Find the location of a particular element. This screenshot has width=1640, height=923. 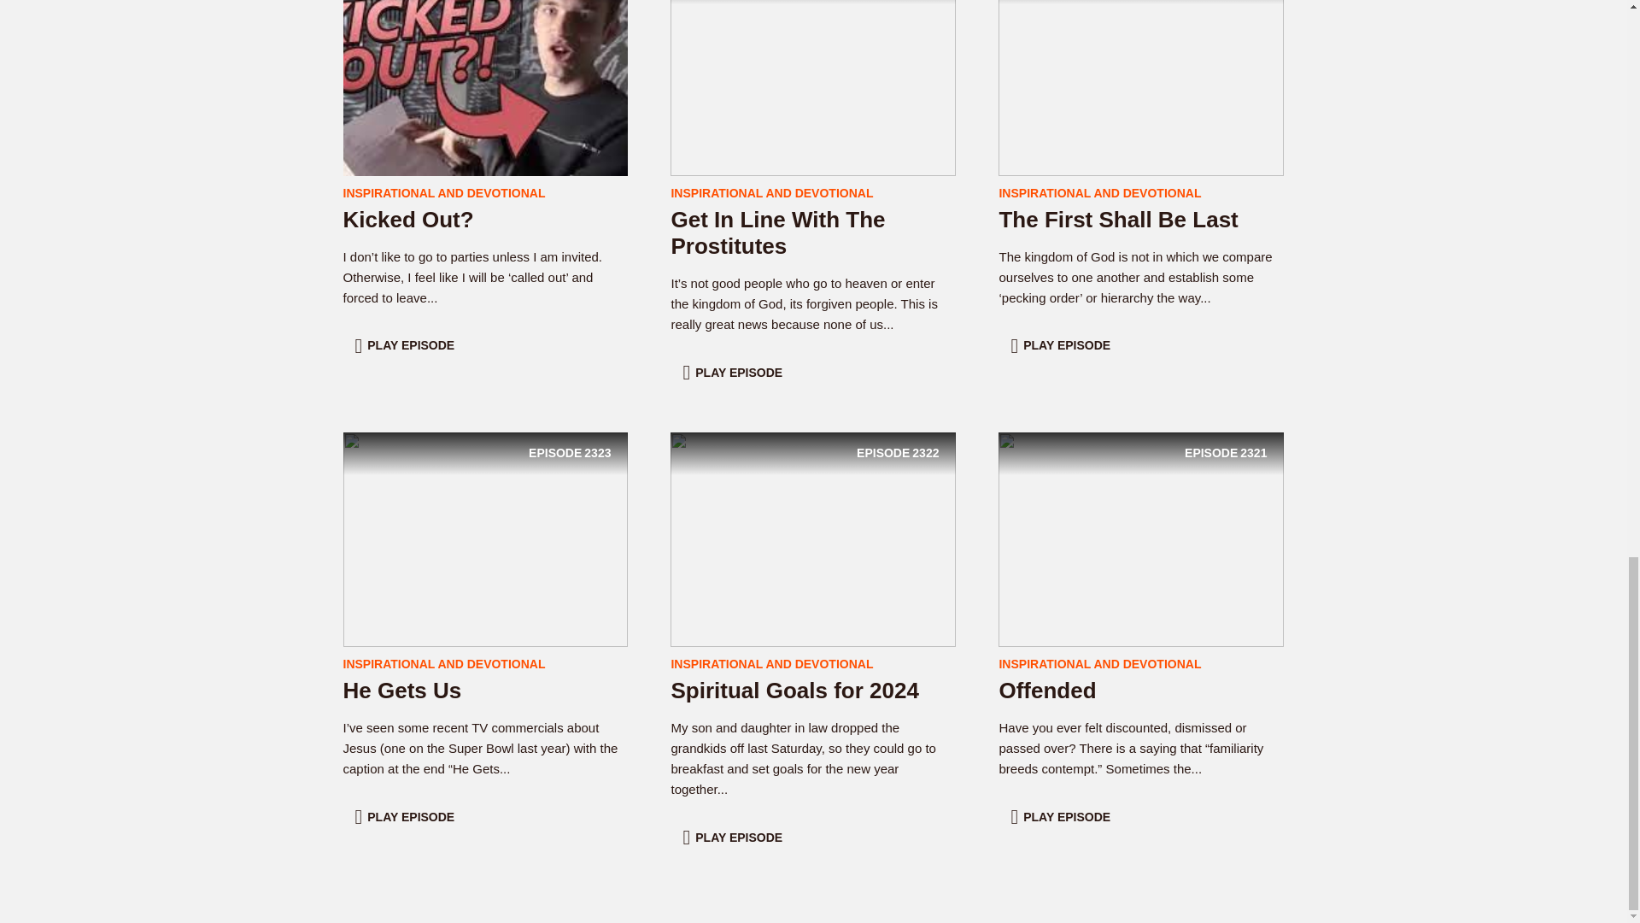

Spiritual Goals for 2024 is located at coordinates (407, 817).